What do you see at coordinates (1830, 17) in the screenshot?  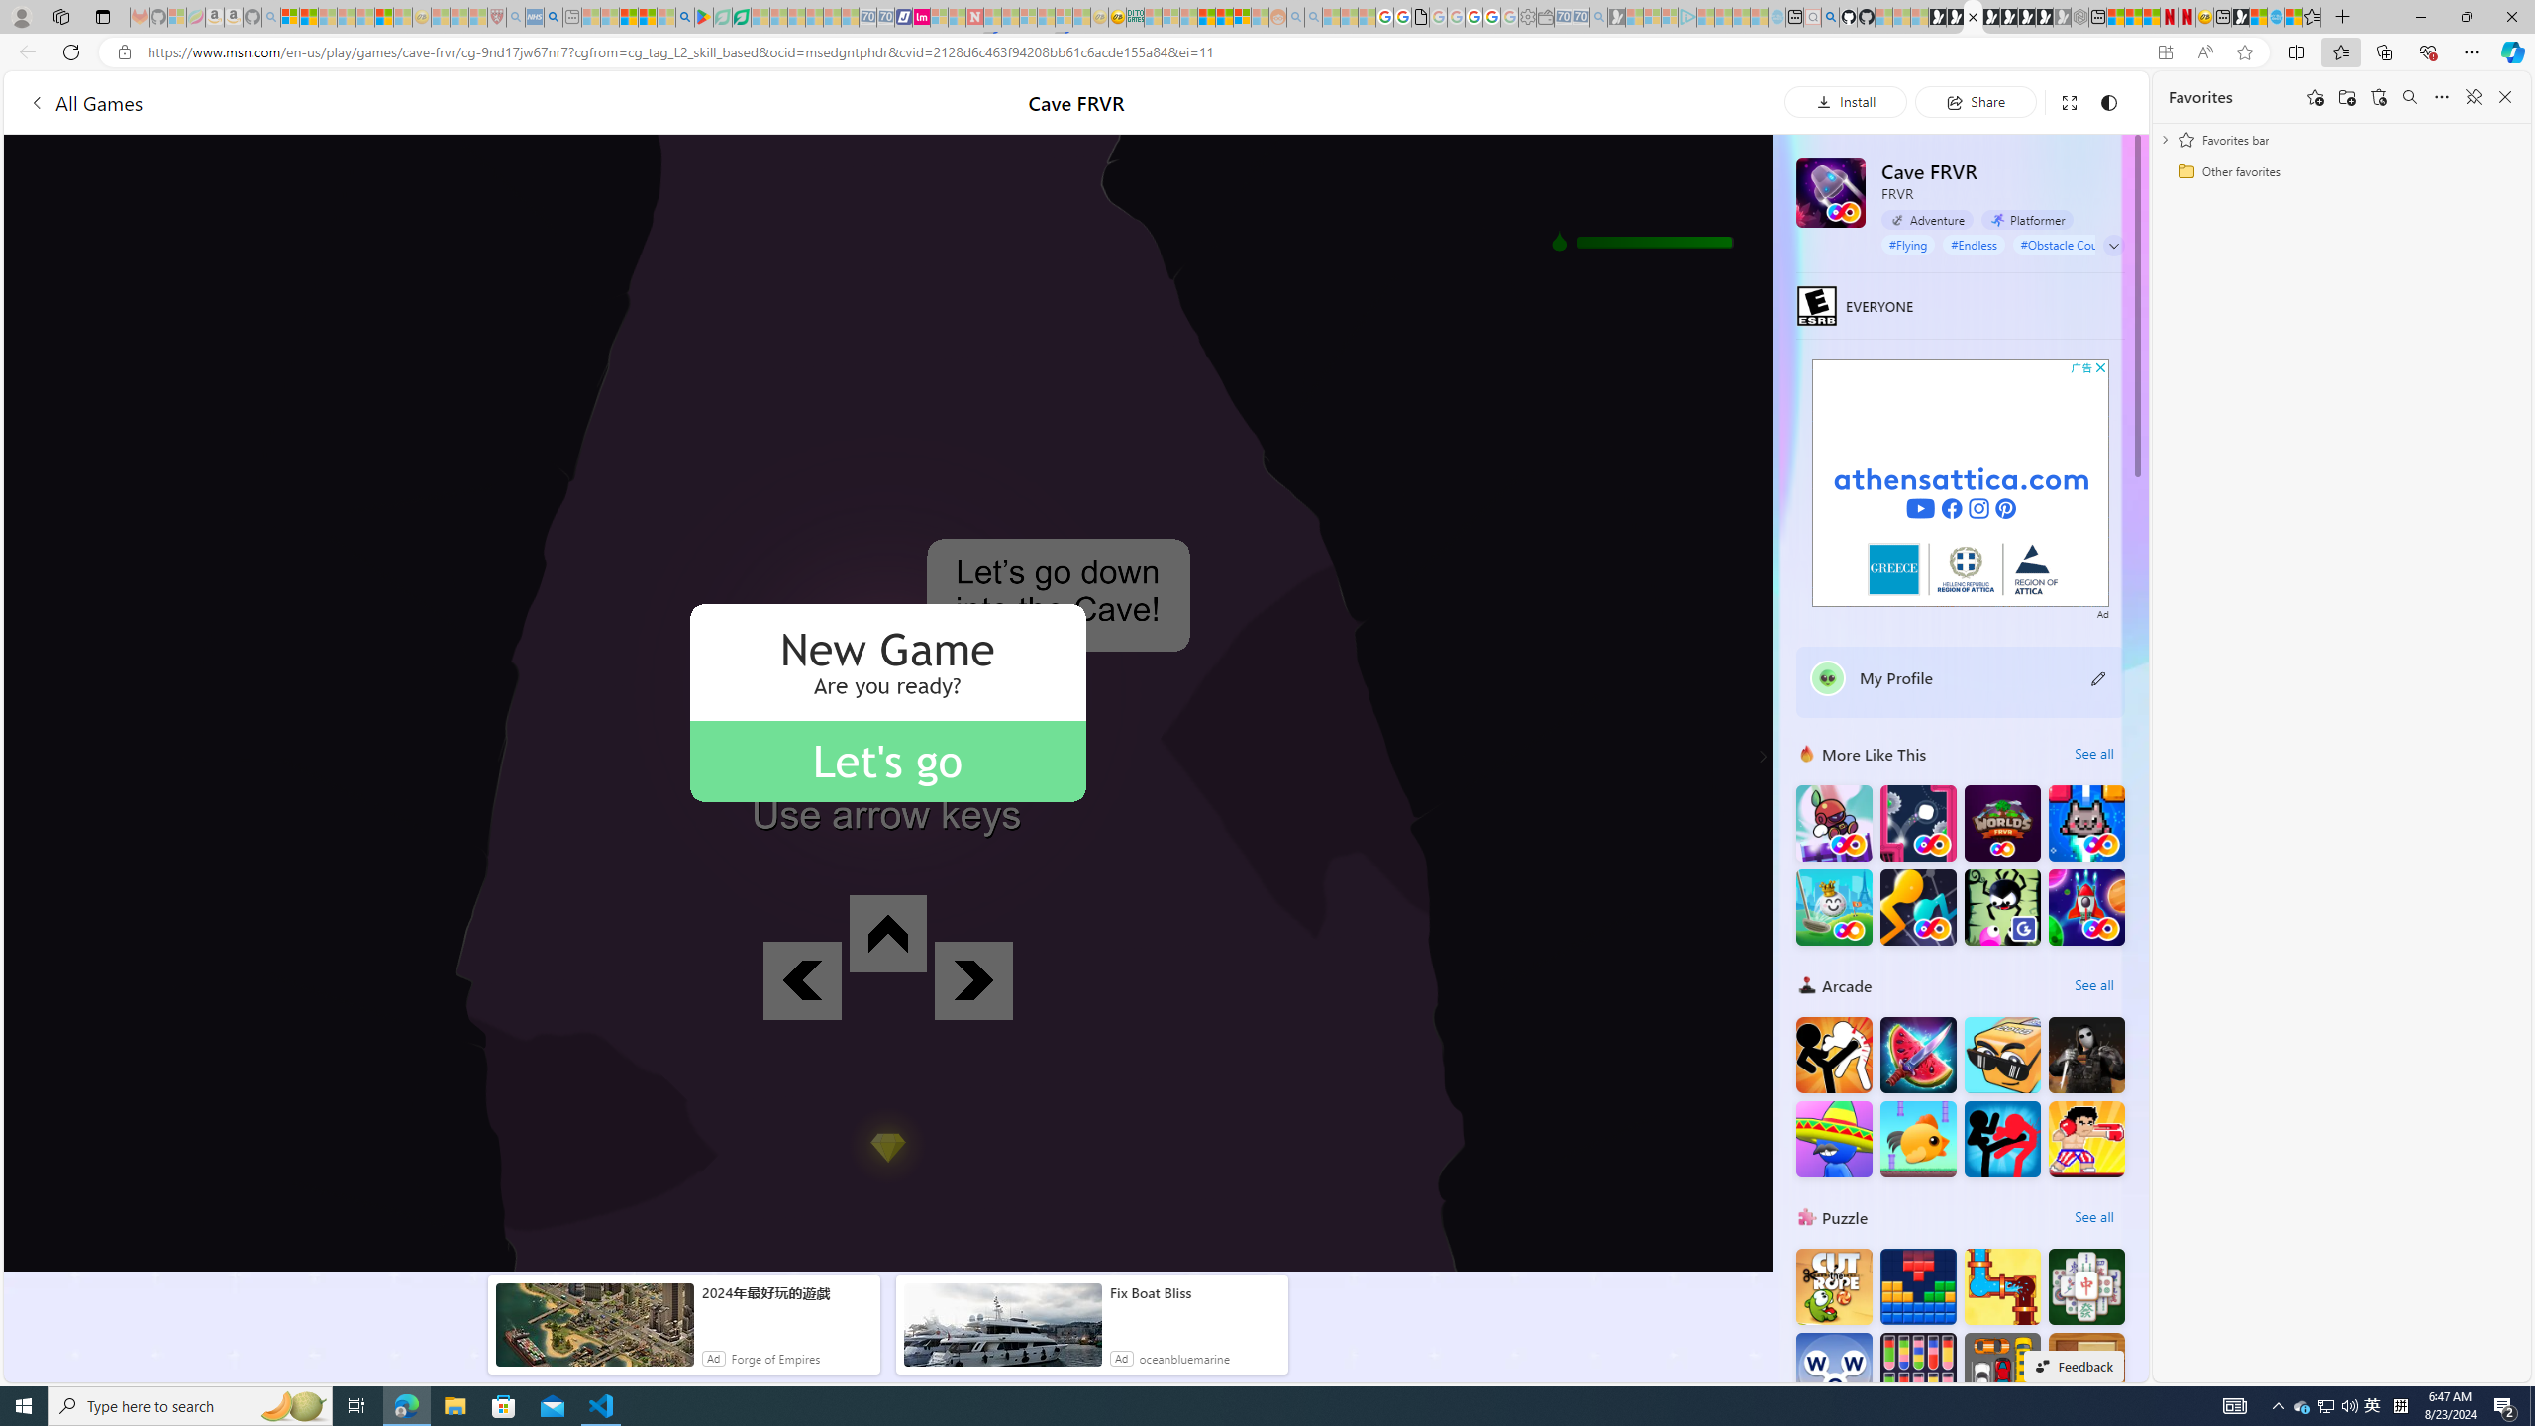 I see `github - Search` at bounding box center [1830, 17].